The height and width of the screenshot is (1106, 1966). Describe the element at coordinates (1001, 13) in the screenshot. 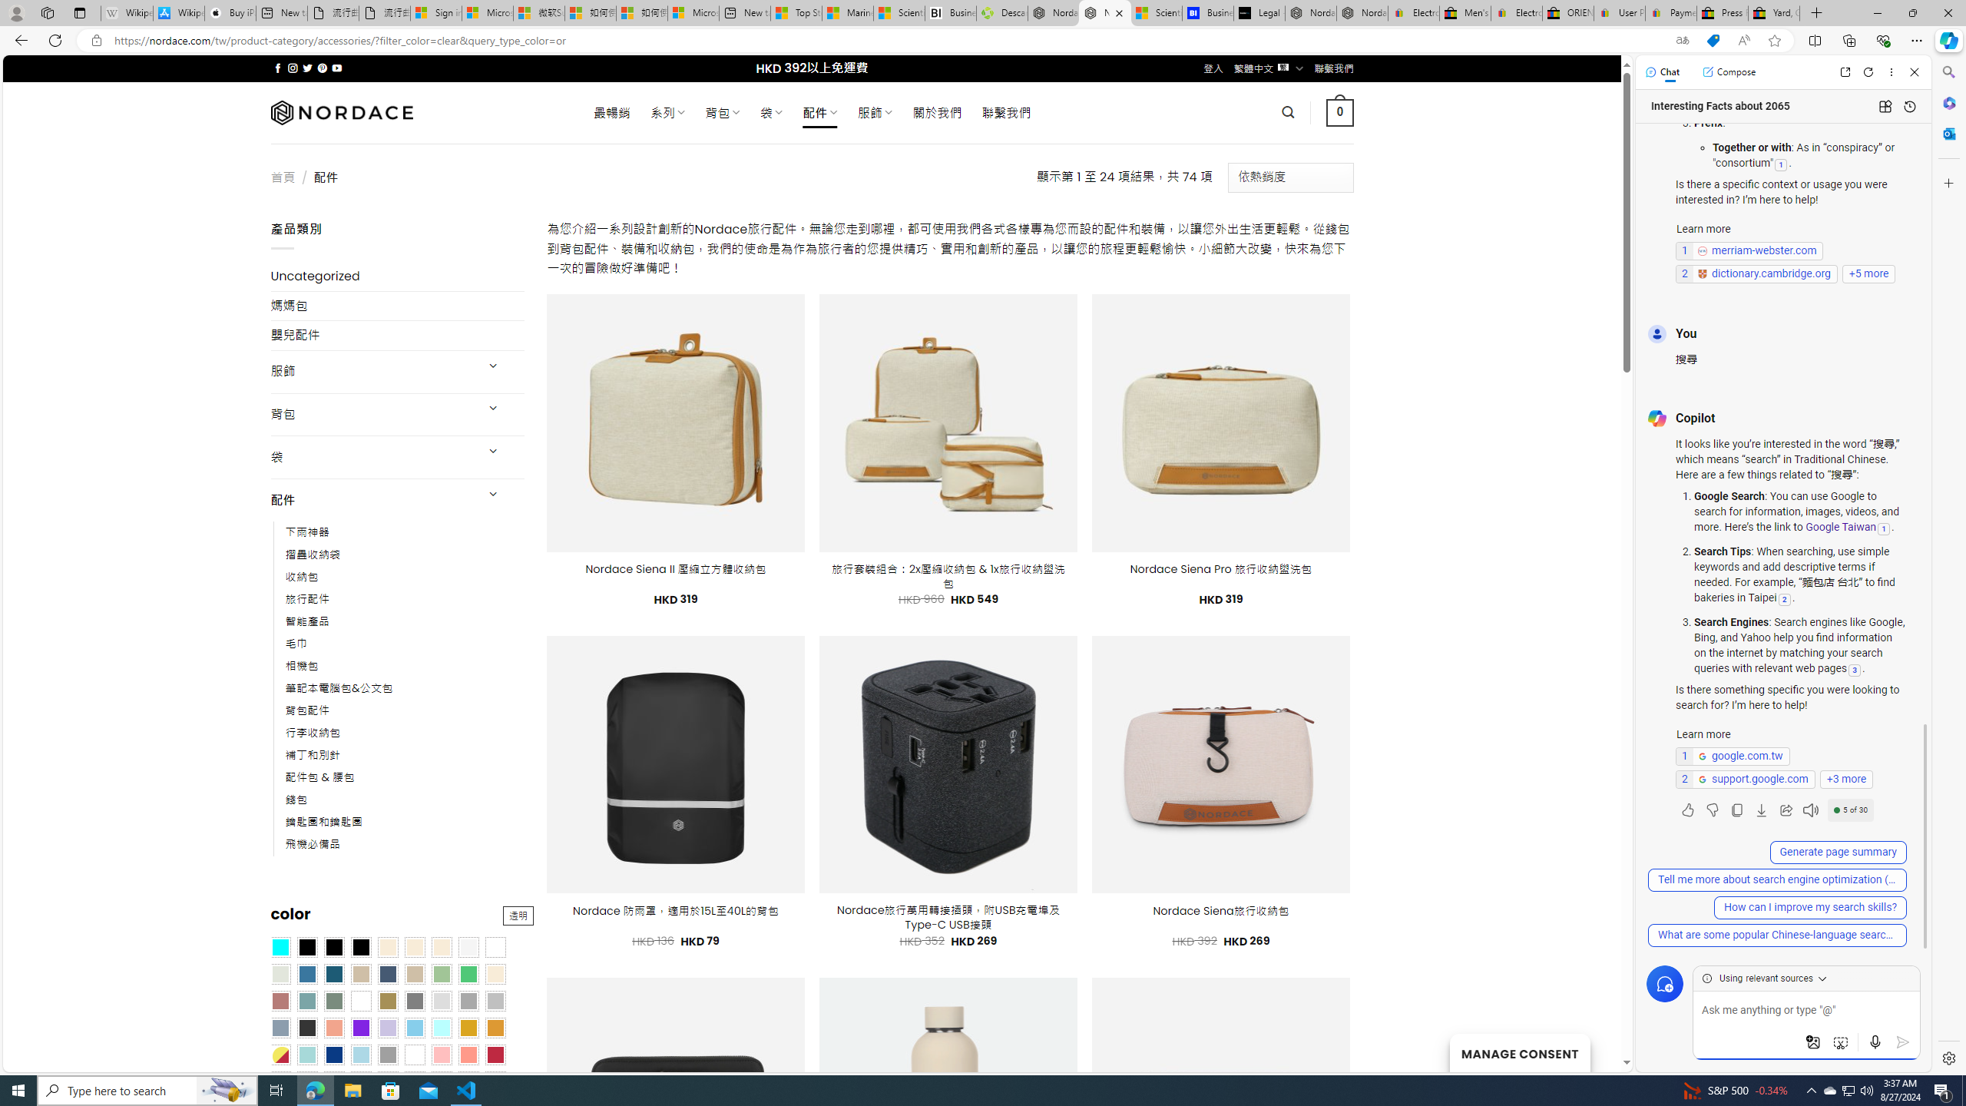

I see `Descarga Driver Updater` at that location.